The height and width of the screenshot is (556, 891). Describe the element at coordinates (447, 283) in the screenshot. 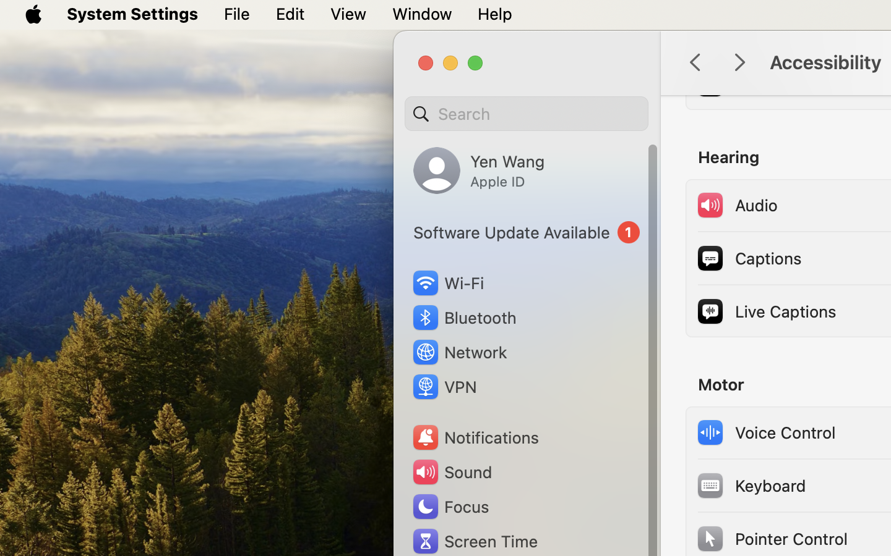

I see `Wi‑Fi` at that location.